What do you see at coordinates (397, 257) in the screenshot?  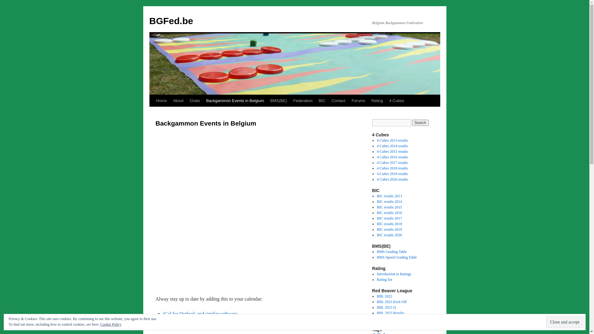 I see `BMS Speed Grading Table` at bounding box center [397, 257].